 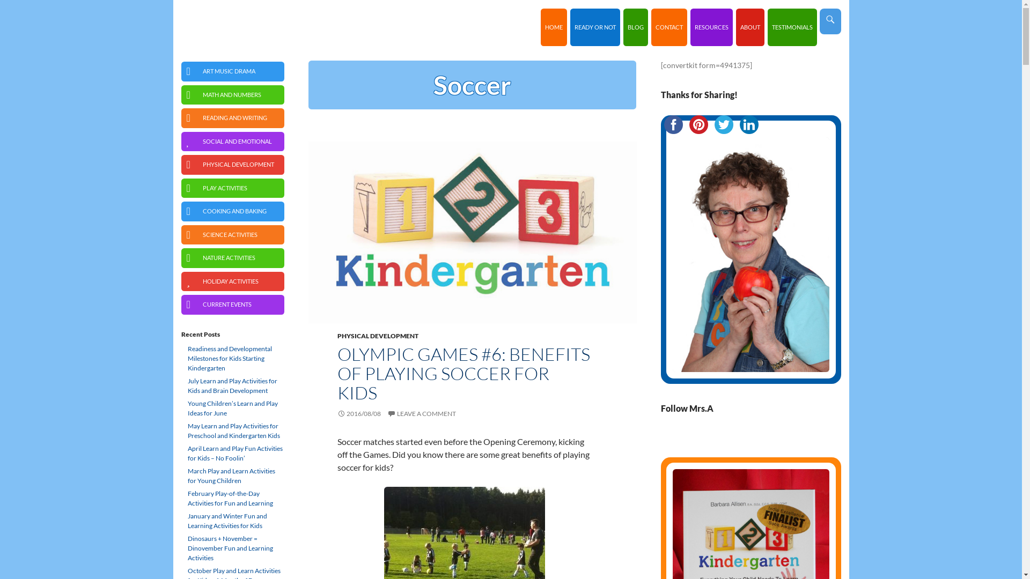 What do you see at coordinates (233, 258) in the screenshot?
I see `NATURE ACTIVITIES` at bounding box center [233, 258].